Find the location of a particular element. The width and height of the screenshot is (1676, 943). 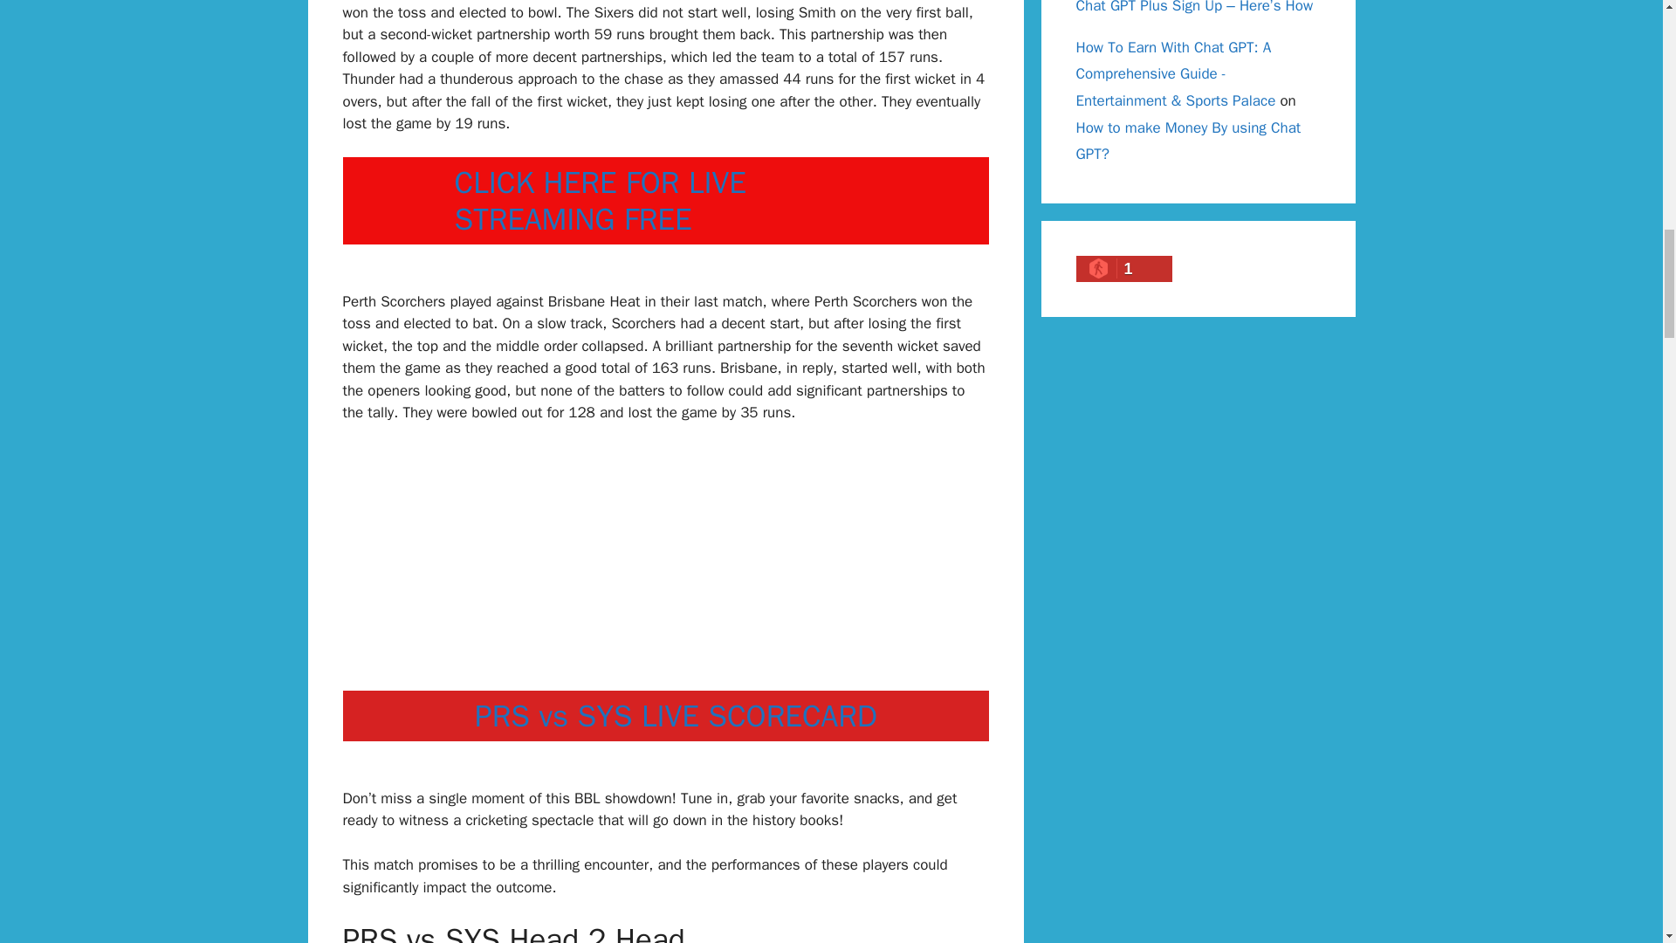

Click to see what's popular on this site! is located at coordinates (1123, 268).